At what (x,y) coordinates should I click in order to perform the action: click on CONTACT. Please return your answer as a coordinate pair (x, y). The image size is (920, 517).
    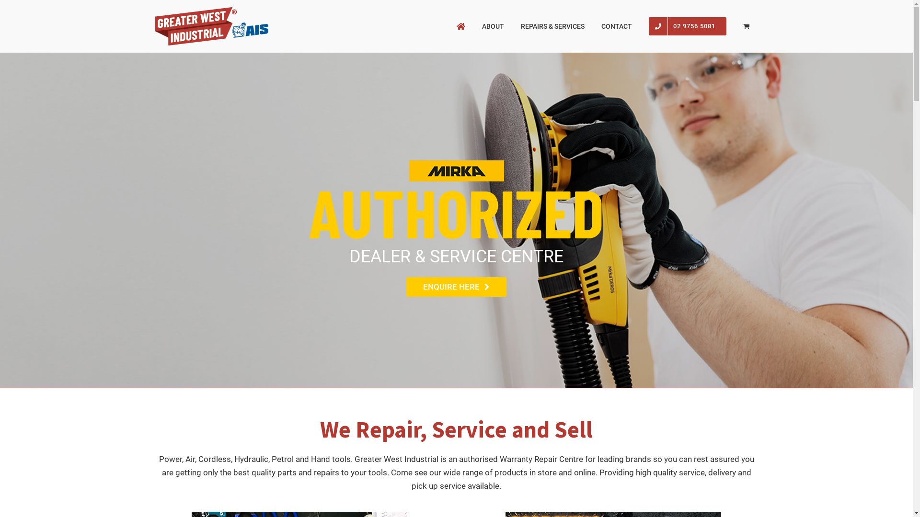
    Looking at the image, I should click on (617, 26).